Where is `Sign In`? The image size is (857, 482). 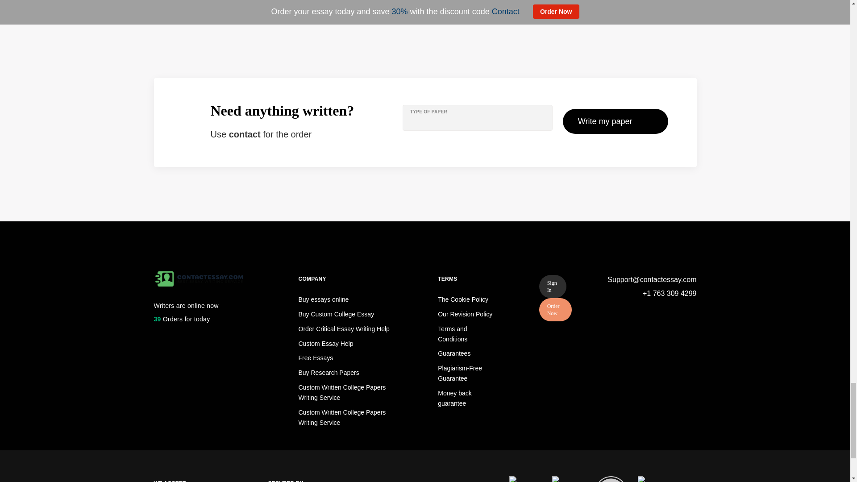
Sign In is located at coordinates (553, 287).